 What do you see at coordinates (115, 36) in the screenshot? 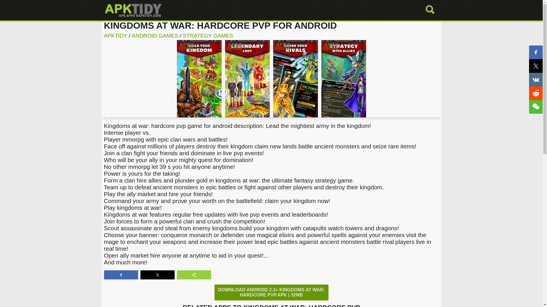
I see `APKTIDY` at bounding box center [115, 36].